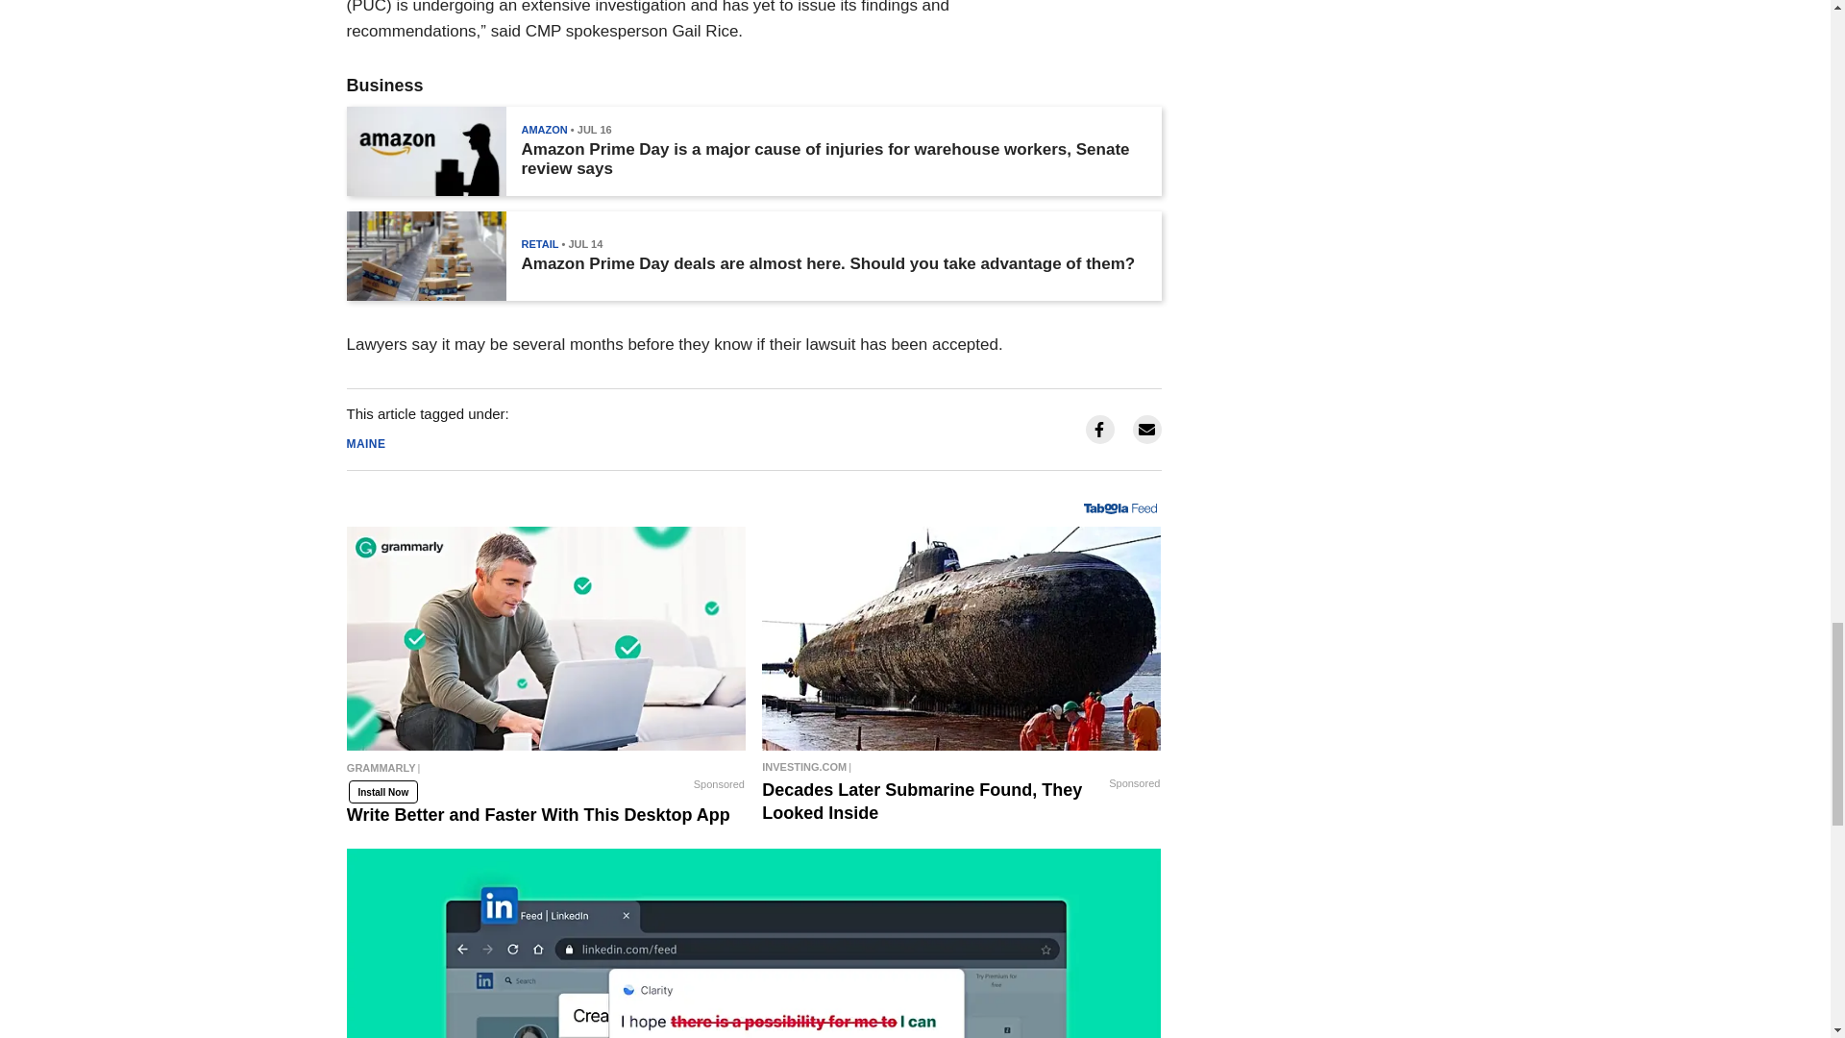 This screenshot has height=1038, width=1845. What do you see at coordinates (546, 773) in the screenshot?
I see `Write Better and Faster With This Desktop App` at bounding box center [546, 773].